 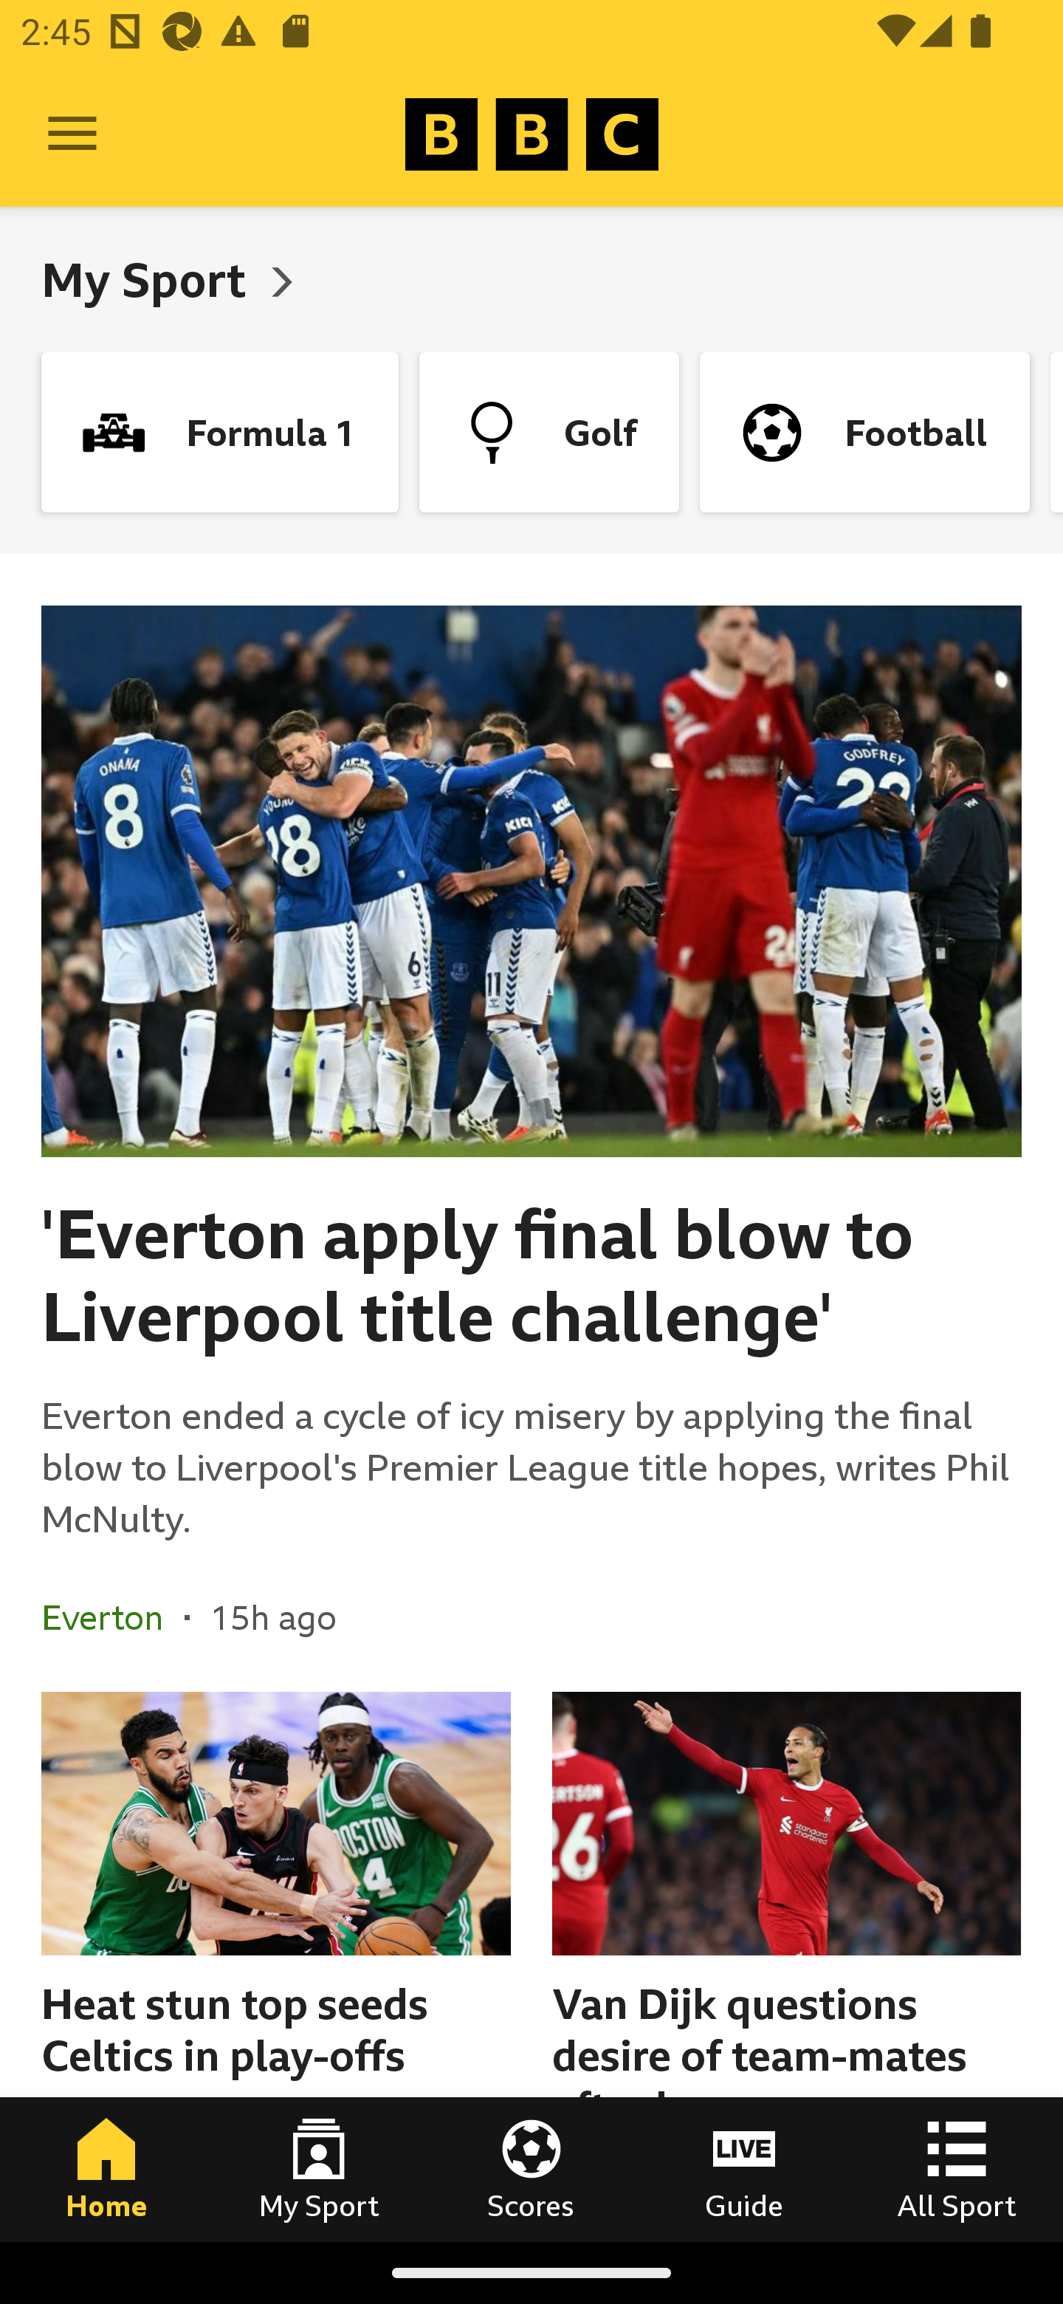 I want to click on Open Menu, so click(x=72, y=134).